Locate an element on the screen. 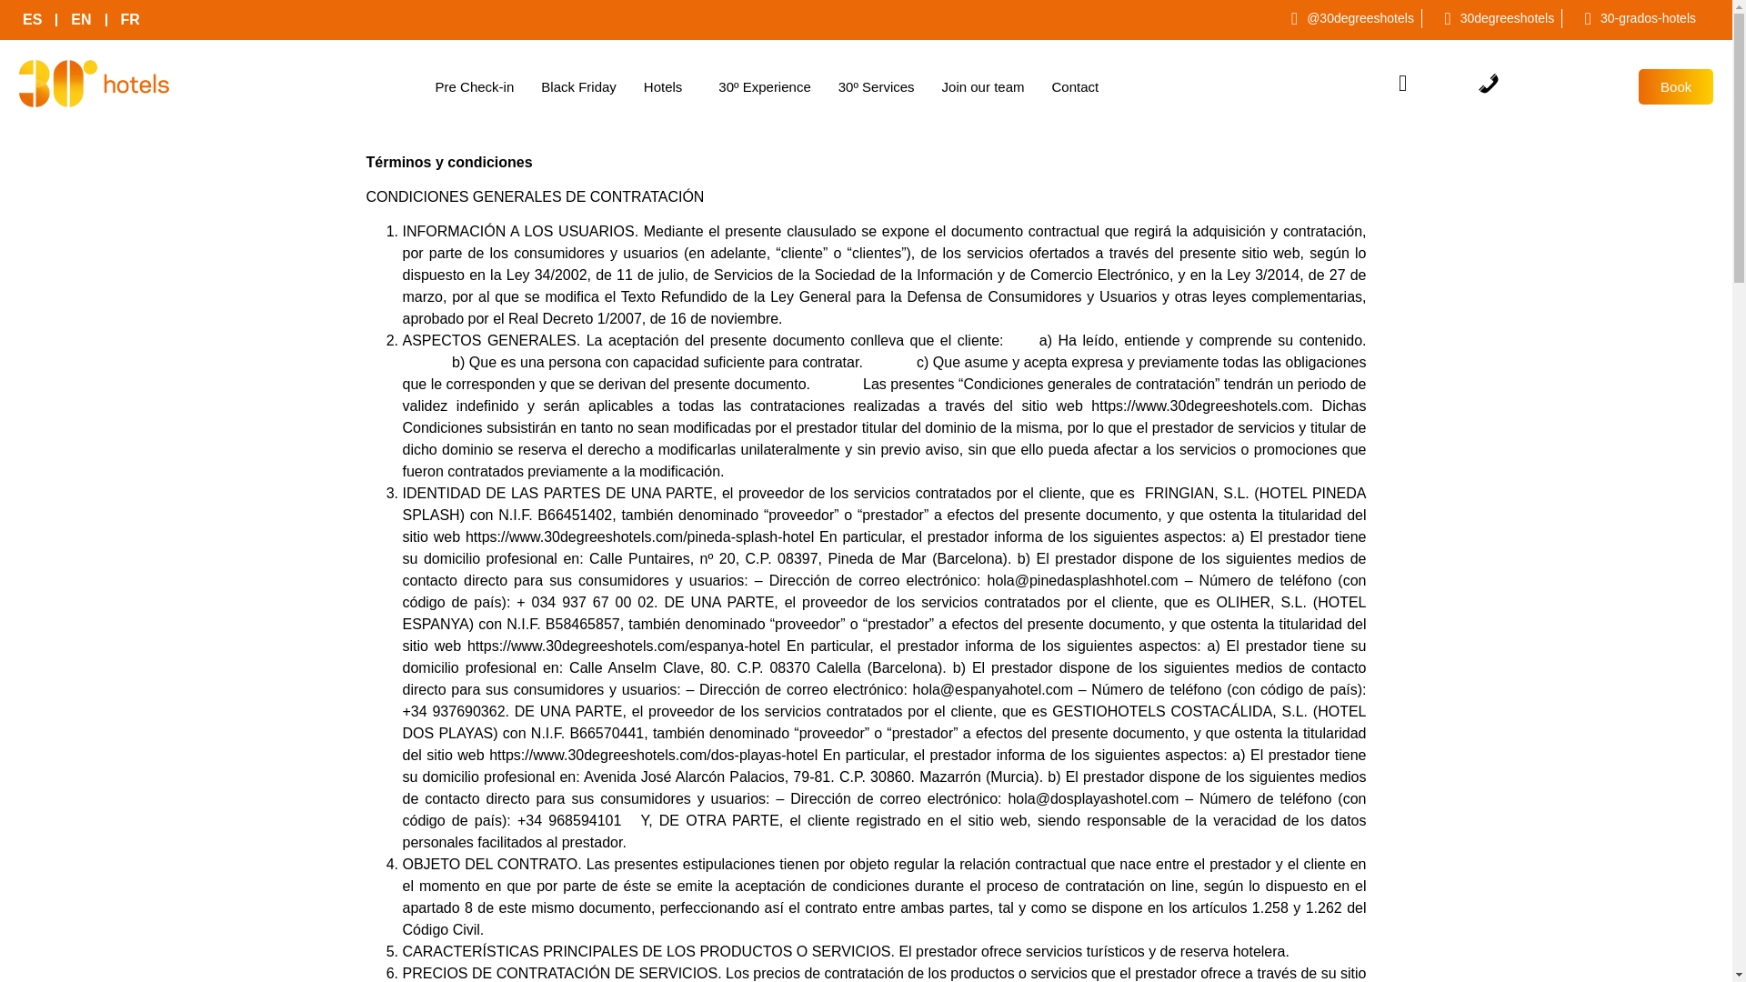  30-grados-hotels is located at coordinates (1633, 18).